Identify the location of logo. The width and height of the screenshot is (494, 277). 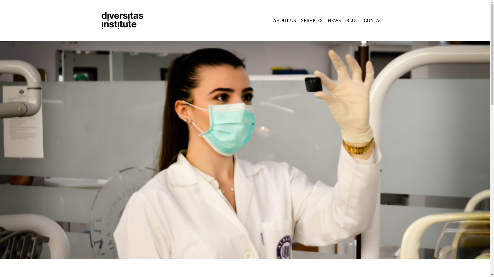
(121, 21).